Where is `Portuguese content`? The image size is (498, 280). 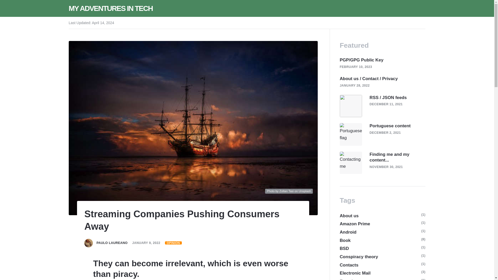
Portuguese content is located at coordinates (390, 126).